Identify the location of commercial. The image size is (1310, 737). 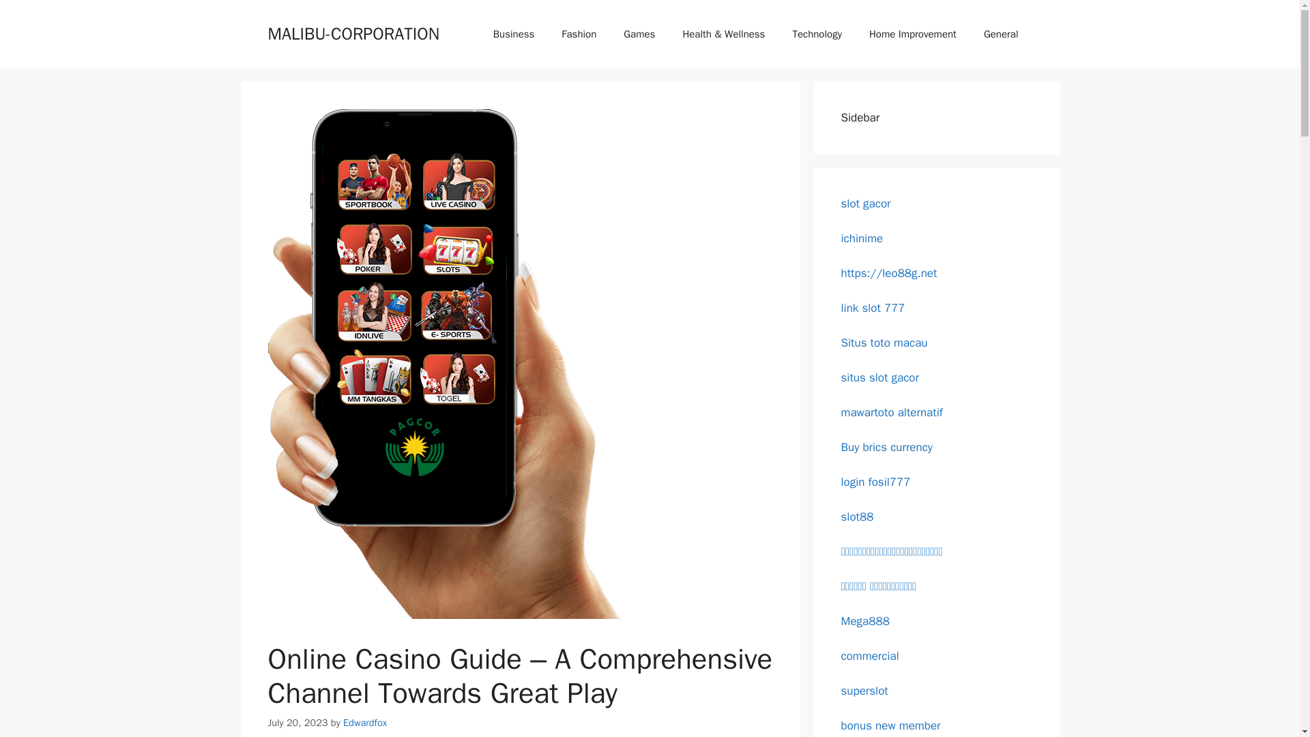
(869, 655).